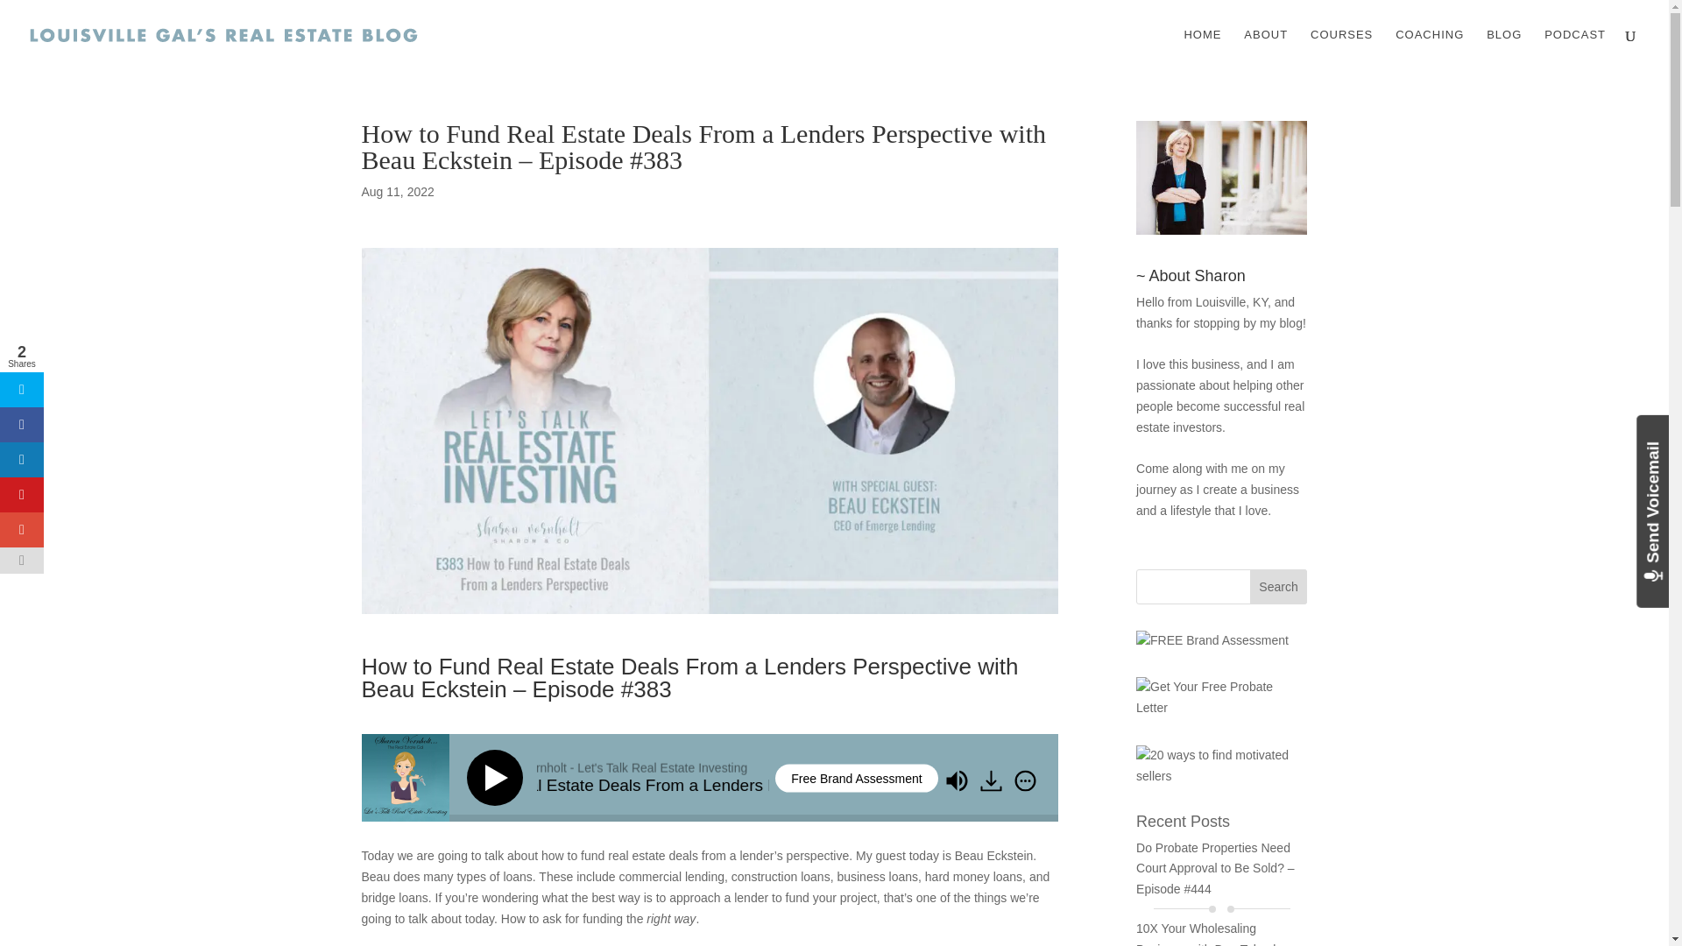  What do you see at coordinates (990, 781) in the screenshot?
I see `Download` at bounding box center [990, 781].